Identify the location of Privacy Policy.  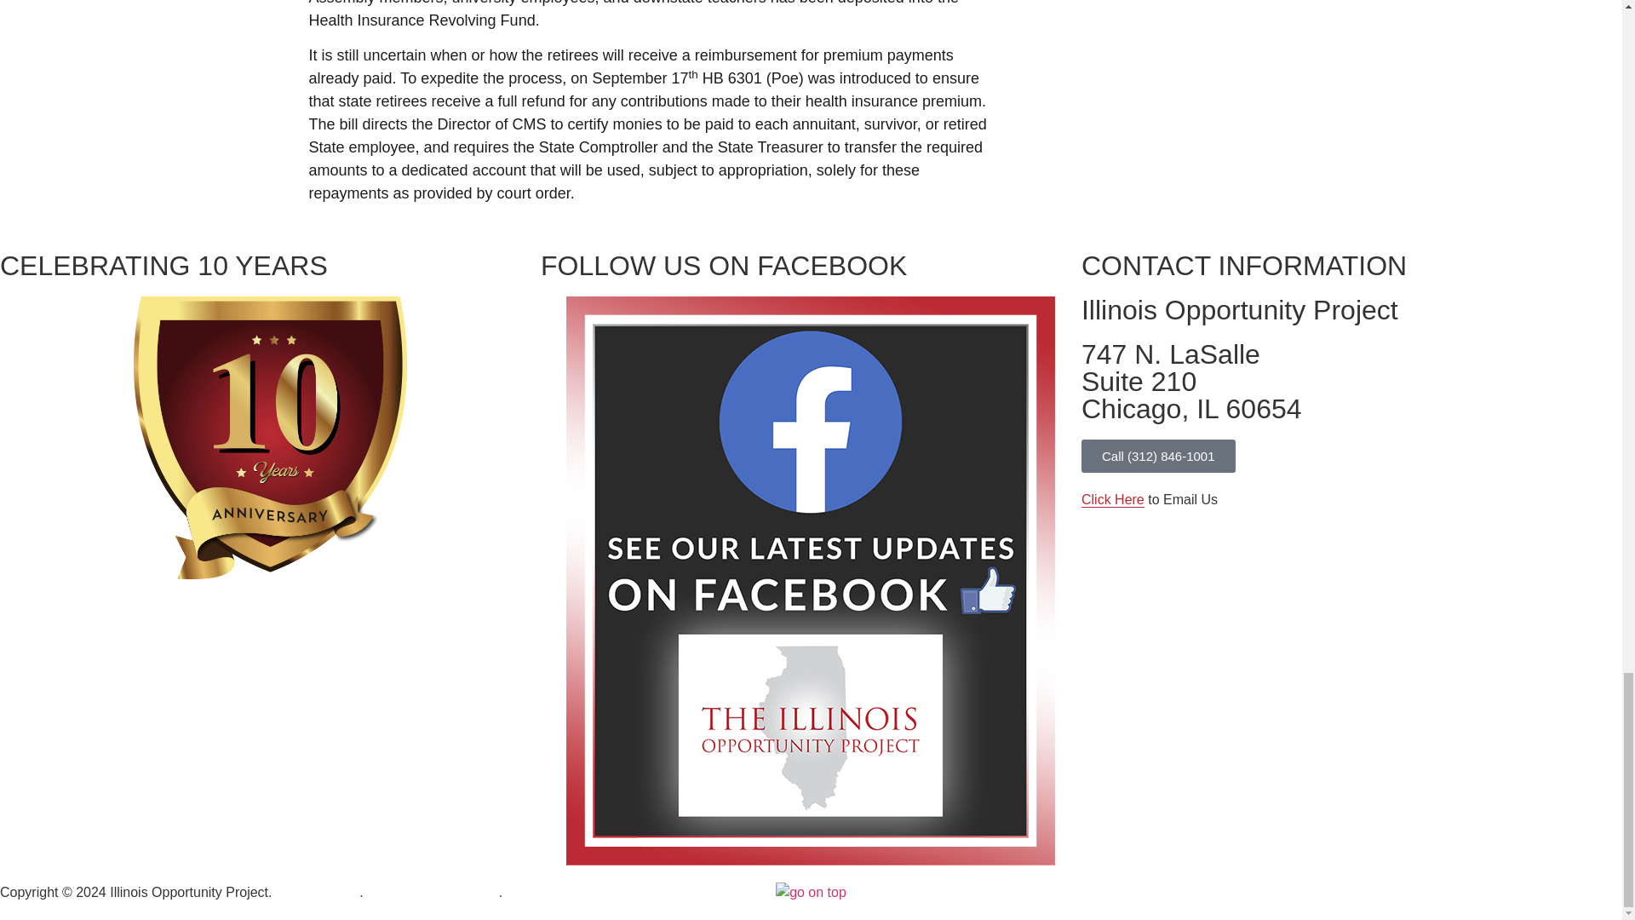
(433, 892).